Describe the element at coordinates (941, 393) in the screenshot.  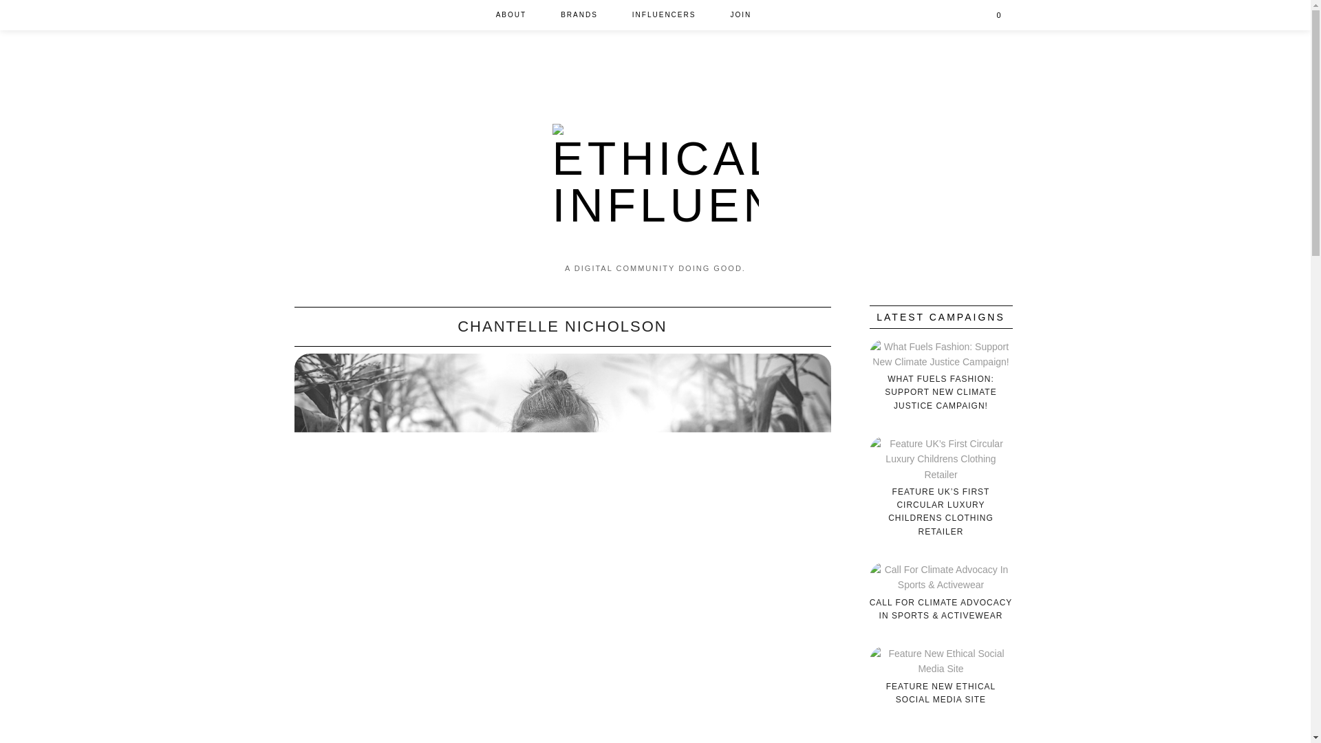
I see `WHAT FUELS FASHION: SUPPORT NEW CLIMATE JUSTICE CAMPAIGN!` at that location.